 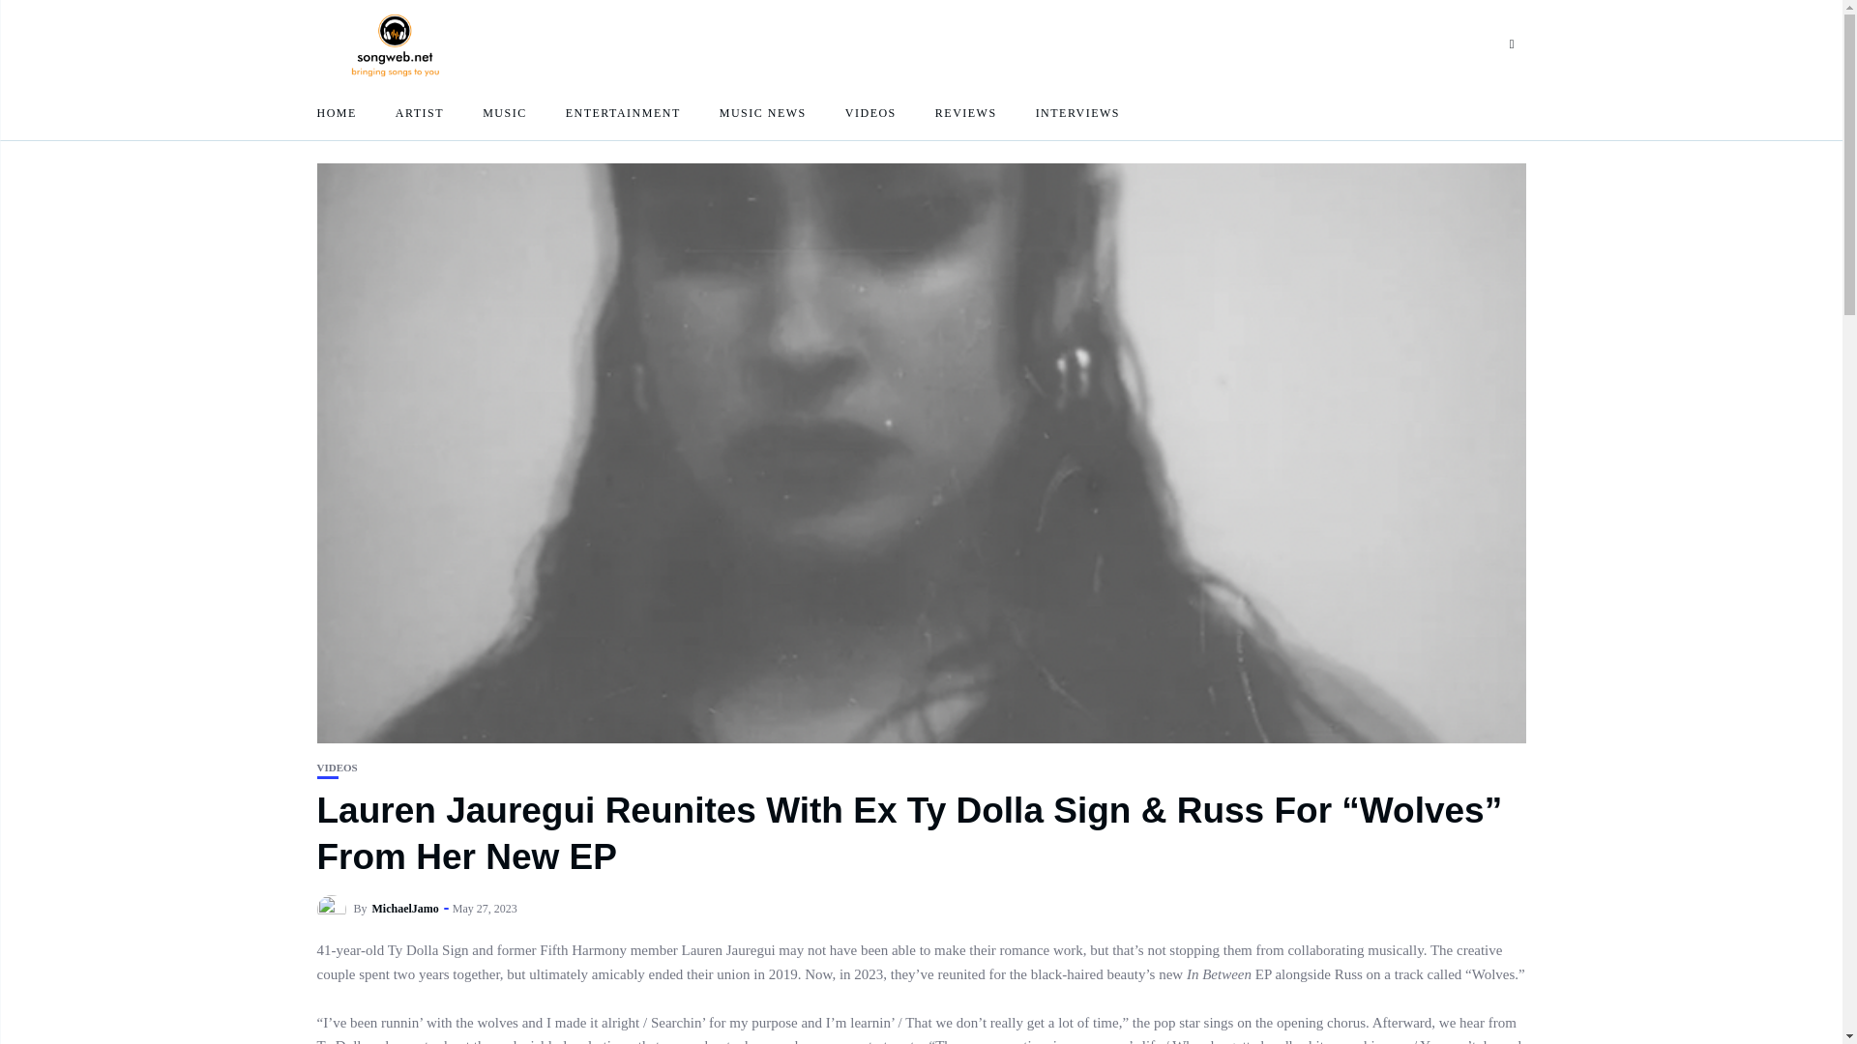 What do you see at coordinates (405, 909) in the screenshot?
I see `Posts by MichaelJamo` at bounding box center [405, 909].